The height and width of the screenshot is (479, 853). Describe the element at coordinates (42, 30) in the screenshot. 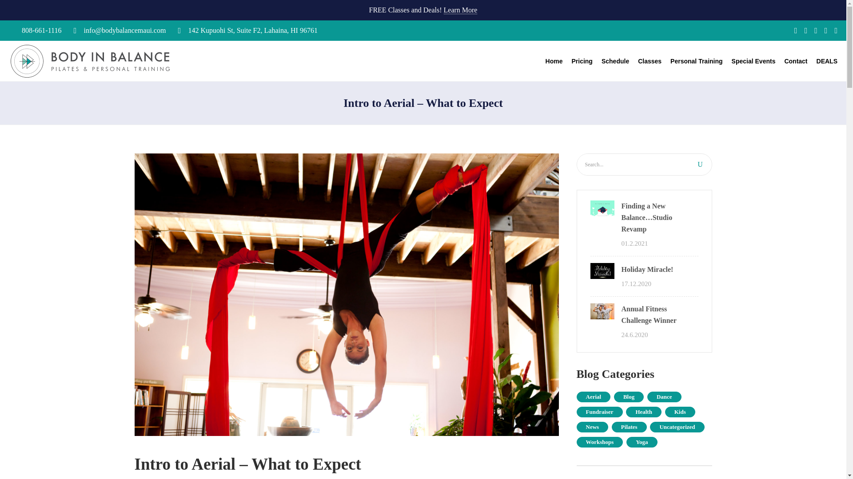

I see `808-661-1116` at that location.